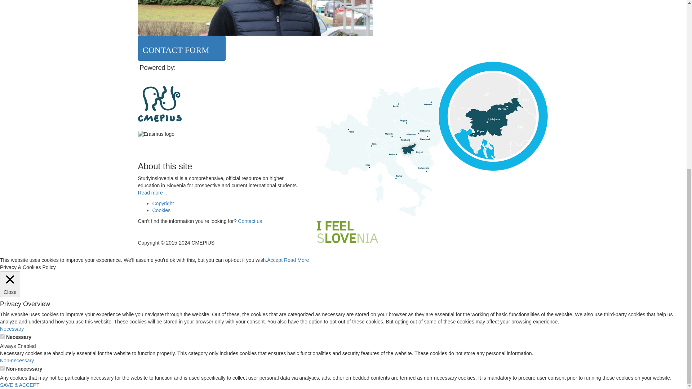 The height and width of the screenshot is (389, 692). Describe the element at coordinates (2, 336) in the screenshot. I see `on` at that location.